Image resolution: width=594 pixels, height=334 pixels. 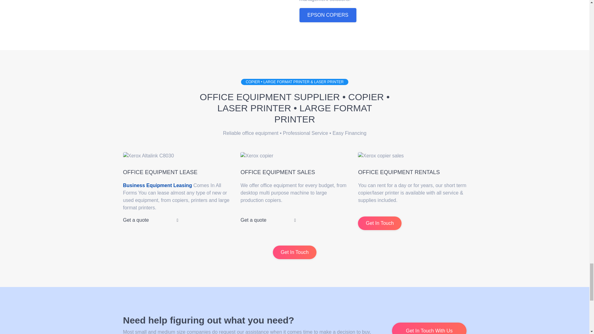 What do you see at coordinates (328, 15) in the screenshot?
I see `EPSON COPIERS` at bounding box center [328, 15].